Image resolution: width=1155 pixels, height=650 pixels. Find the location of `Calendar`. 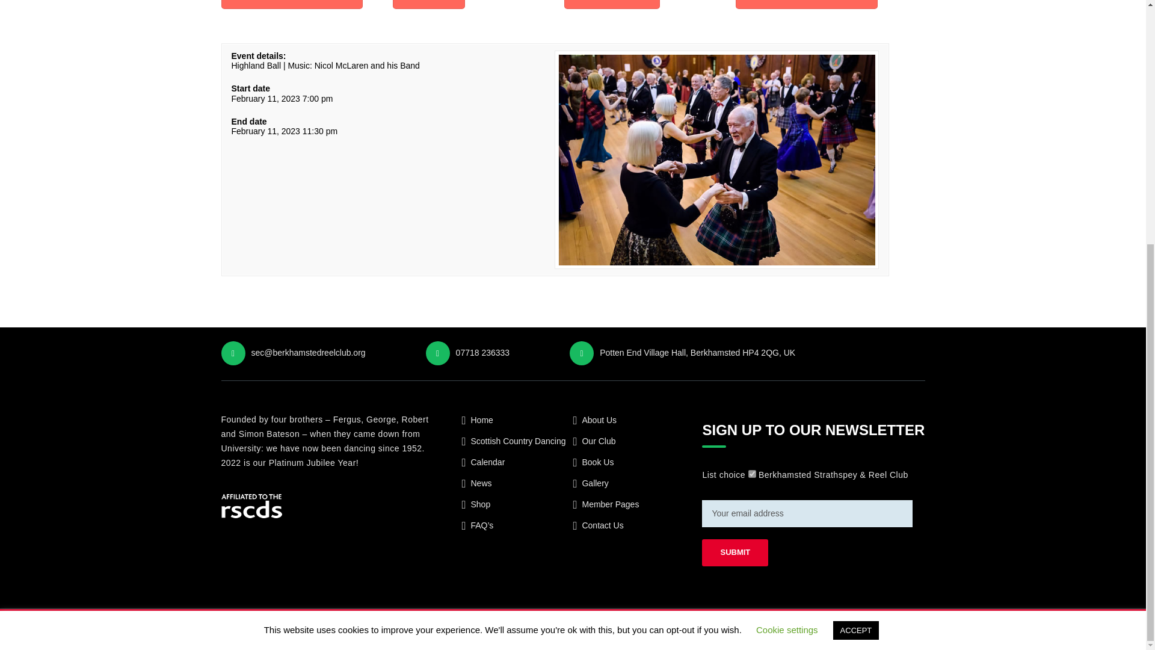

Calendar is located at coordinates (487, 462).